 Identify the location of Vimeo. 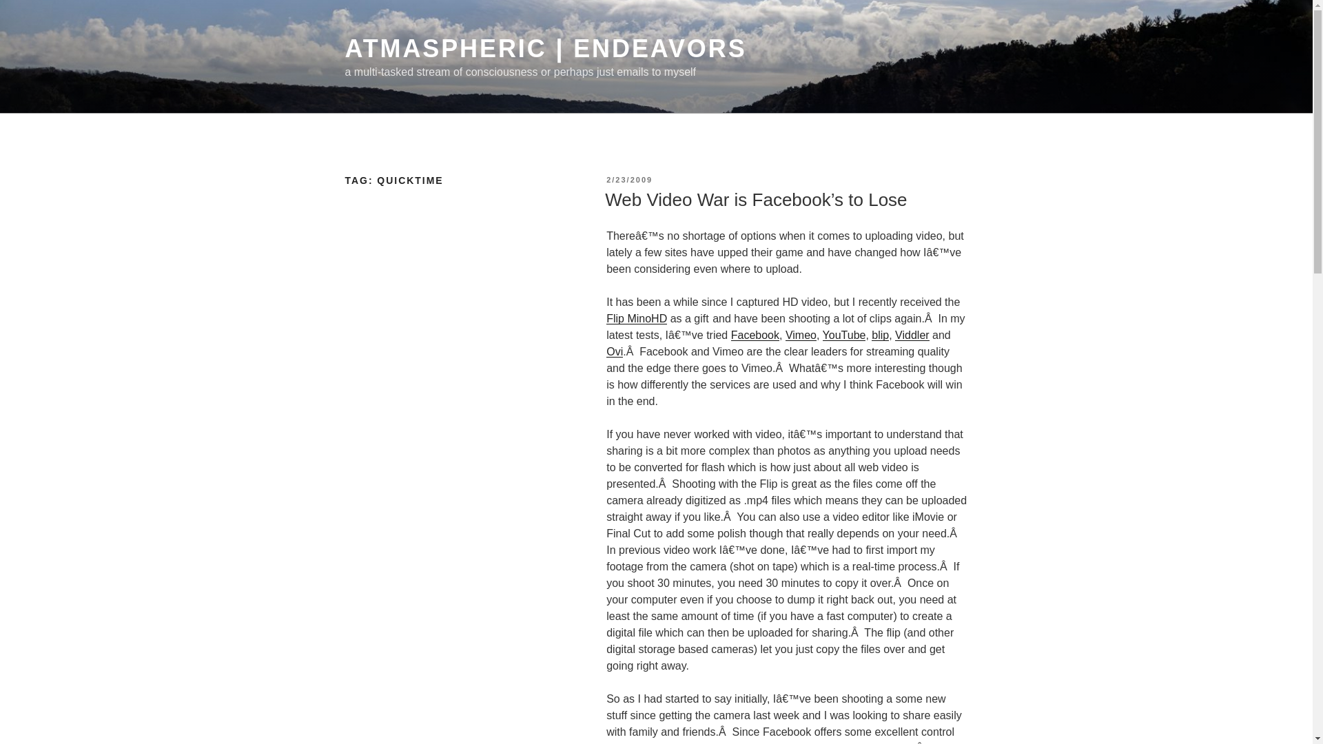
(801, 335).